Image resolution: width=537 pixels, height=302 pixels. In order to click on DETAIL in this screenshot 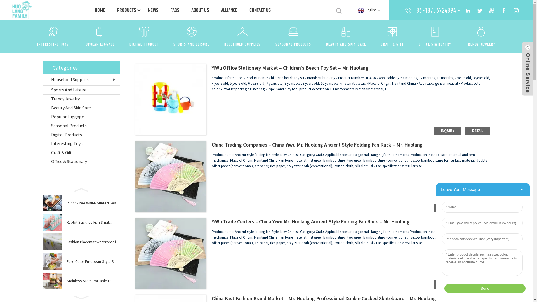, I will do `click(478, 208)`.